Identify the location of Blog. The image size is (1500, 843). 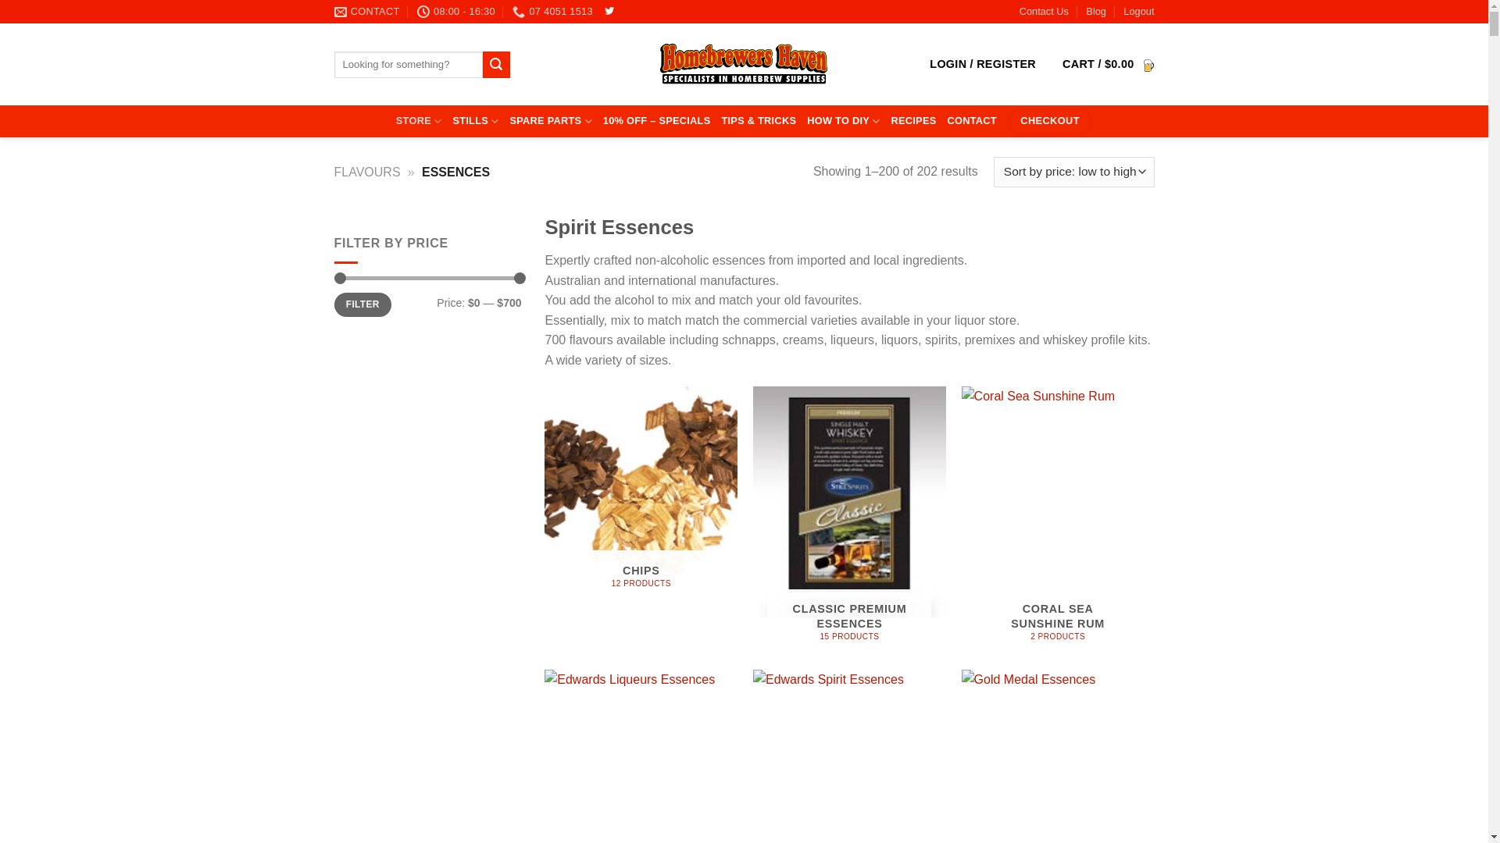
(1096, 12).